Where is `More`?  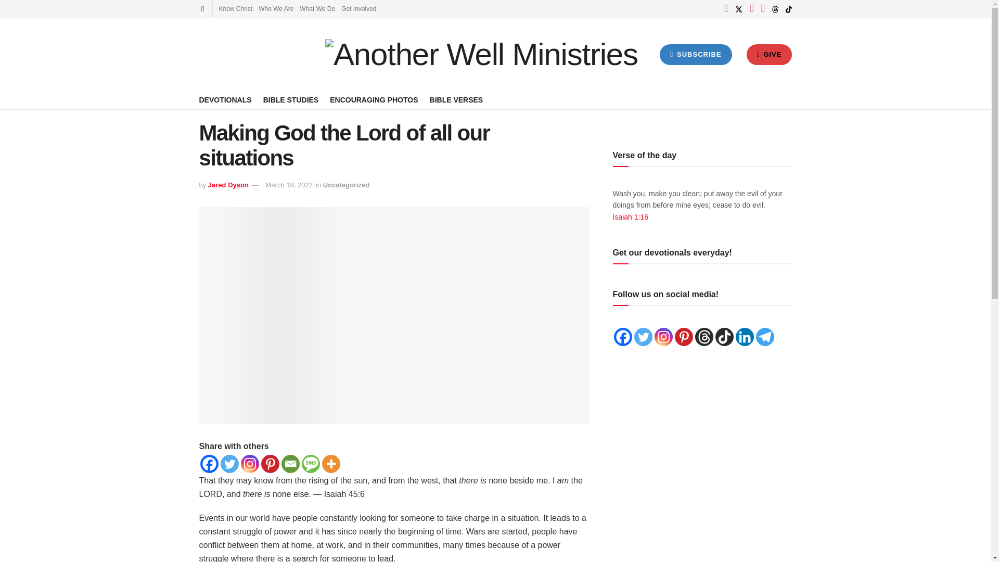
More is located at coordinates (330, 464).